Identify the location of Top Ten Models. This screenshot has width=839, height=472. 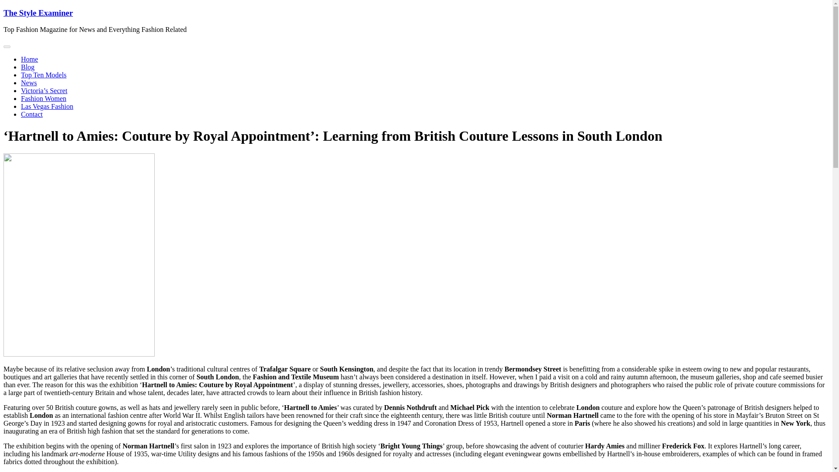
(44, 75).